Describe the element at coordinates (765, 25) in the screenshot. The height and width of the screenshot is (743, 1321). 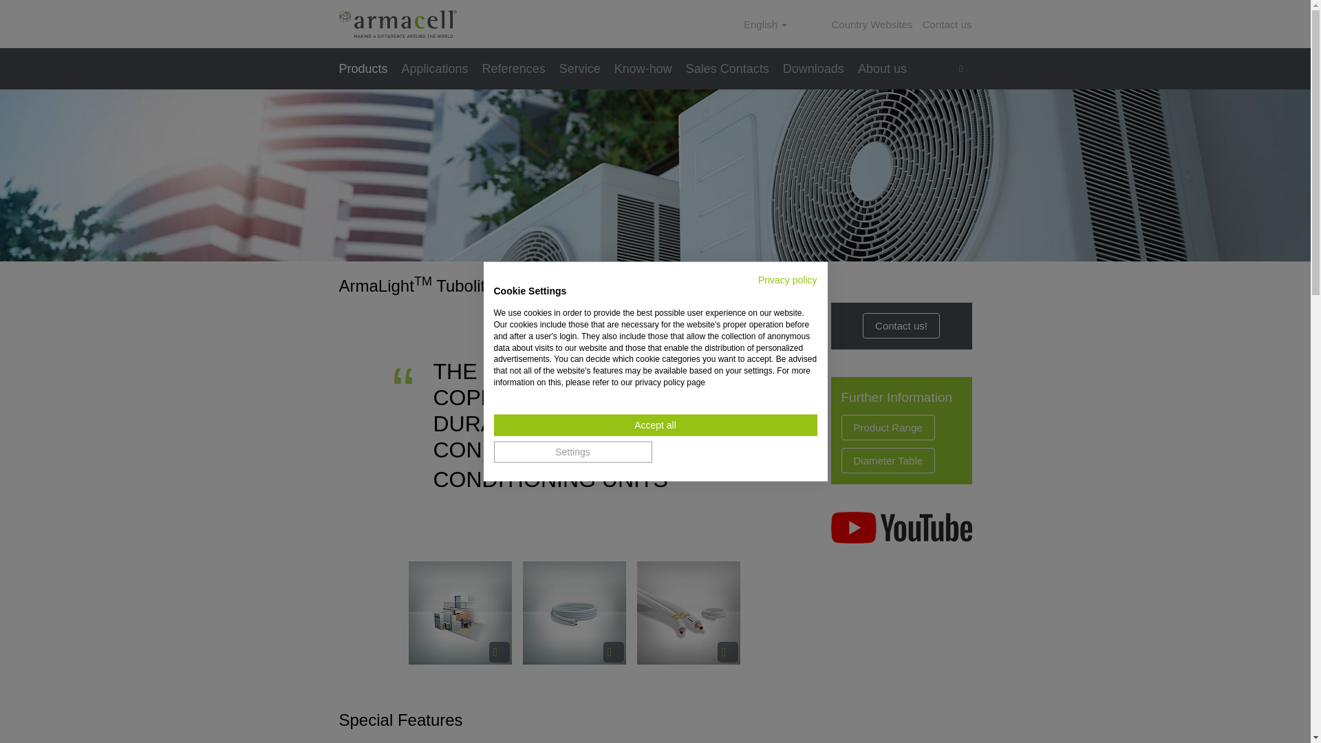
I see `English` at that location.